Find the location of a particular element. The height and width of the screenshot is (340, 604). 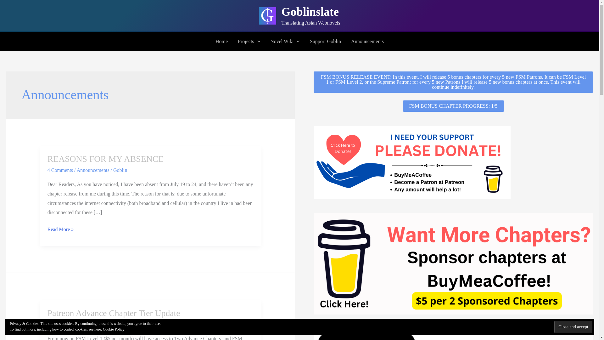

Home is located at coordinates (221, 42).